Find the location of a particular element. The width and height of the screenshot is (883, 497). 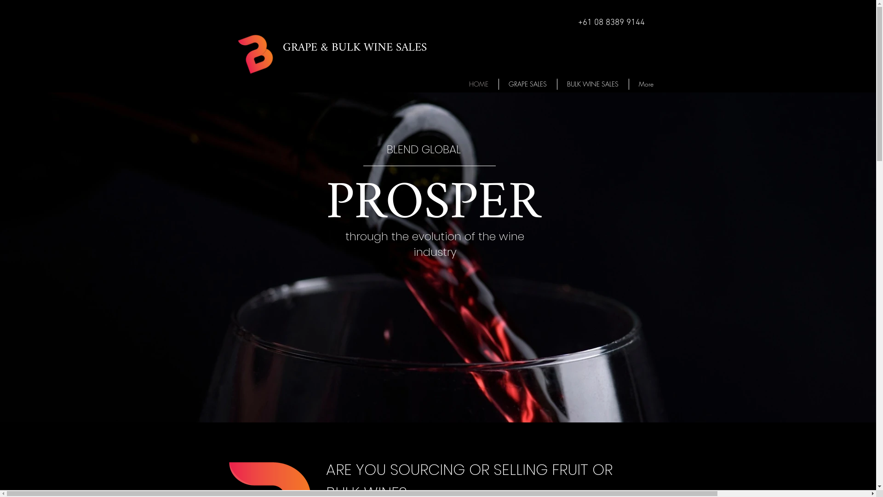

HOME is located at coordinates (478, 84).